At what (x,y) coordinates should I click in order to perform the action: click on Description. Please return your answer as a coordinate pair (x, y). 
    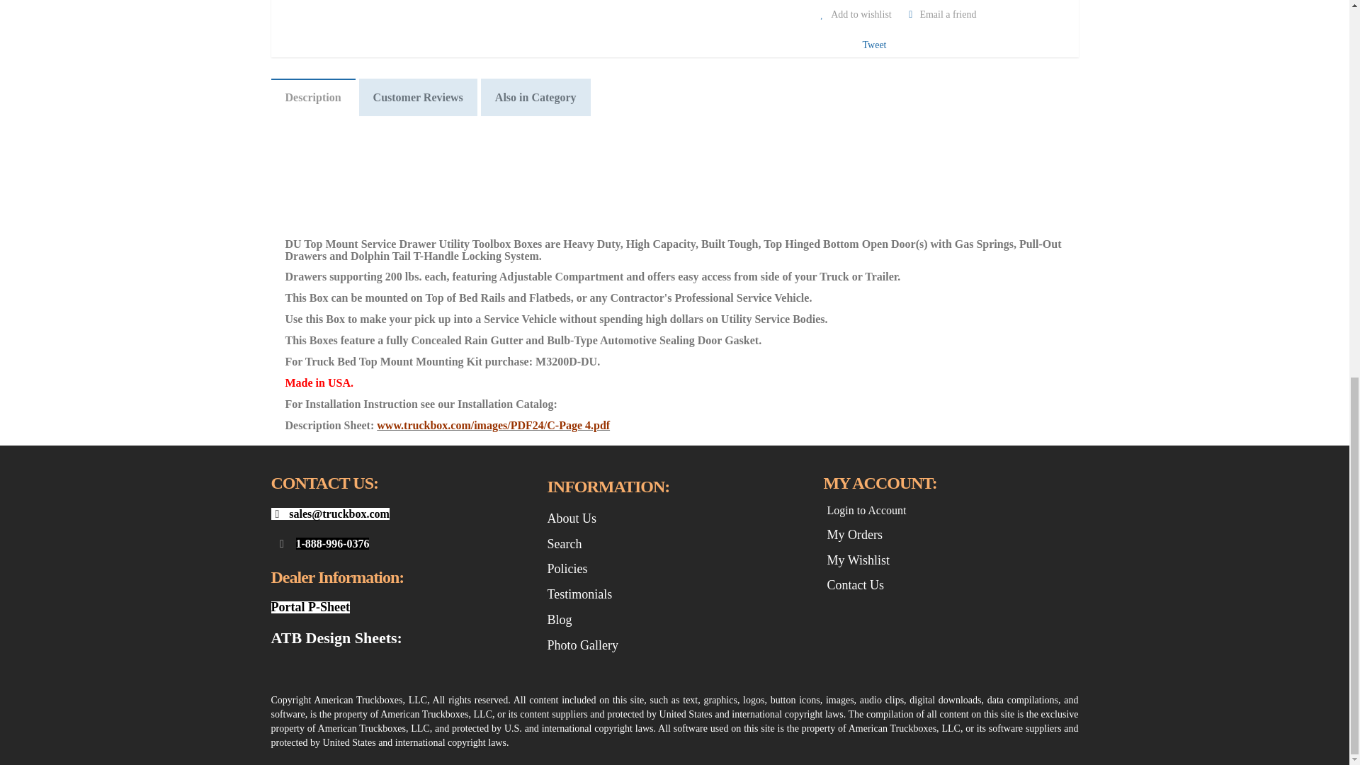
    Looking at the image, I should click on (313, 98).